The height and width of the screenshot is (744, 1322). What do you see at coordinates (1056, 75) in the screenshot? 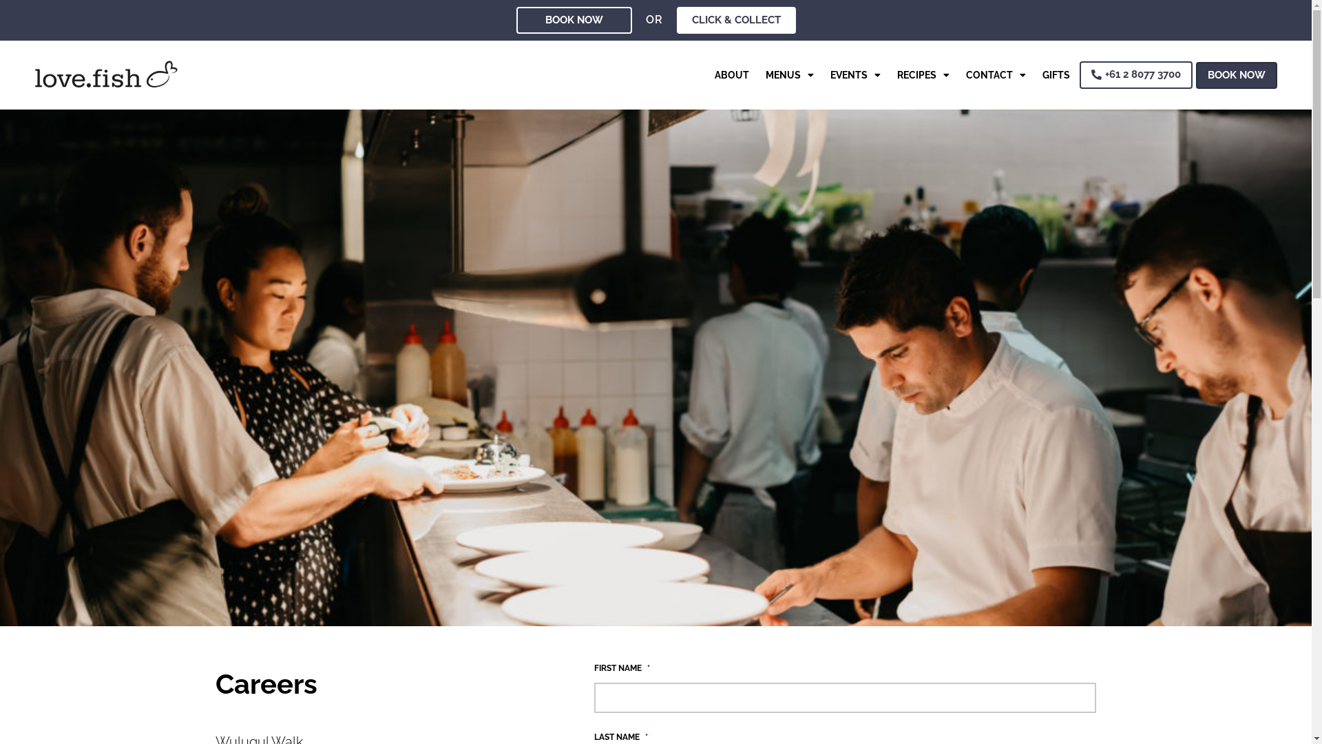
I see `GIFTS` at bounding box center [1056, 75].